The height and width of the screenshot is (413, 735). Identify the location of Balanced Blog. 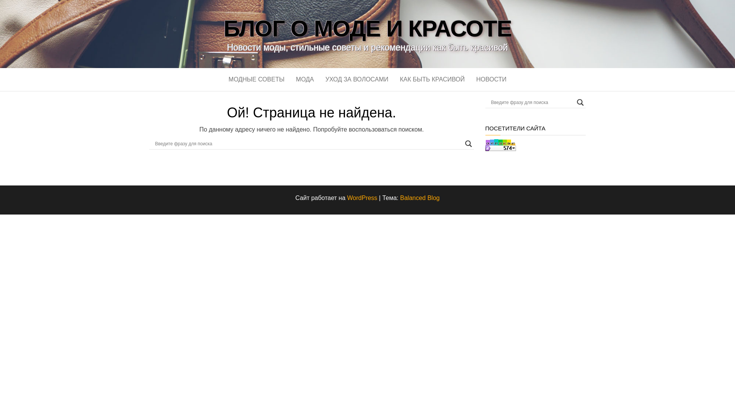
(420, 197).